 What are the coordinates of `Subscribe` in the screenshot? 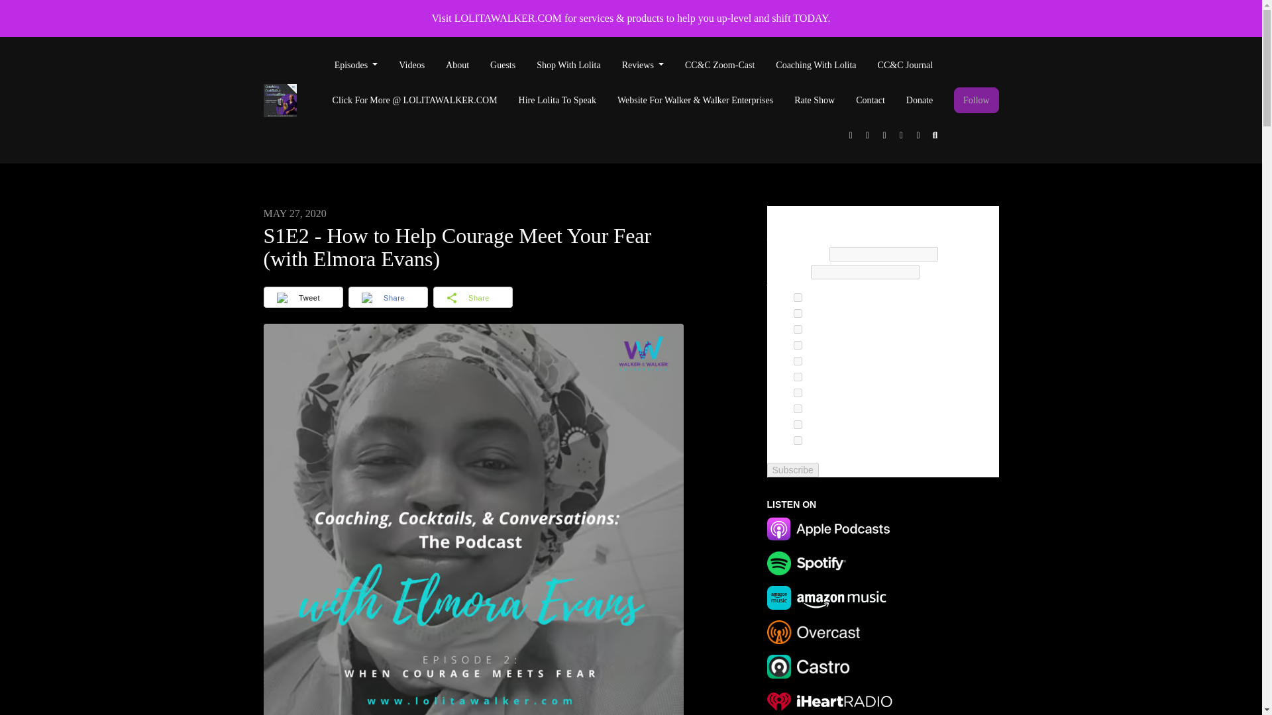 It's located at (792, 470).